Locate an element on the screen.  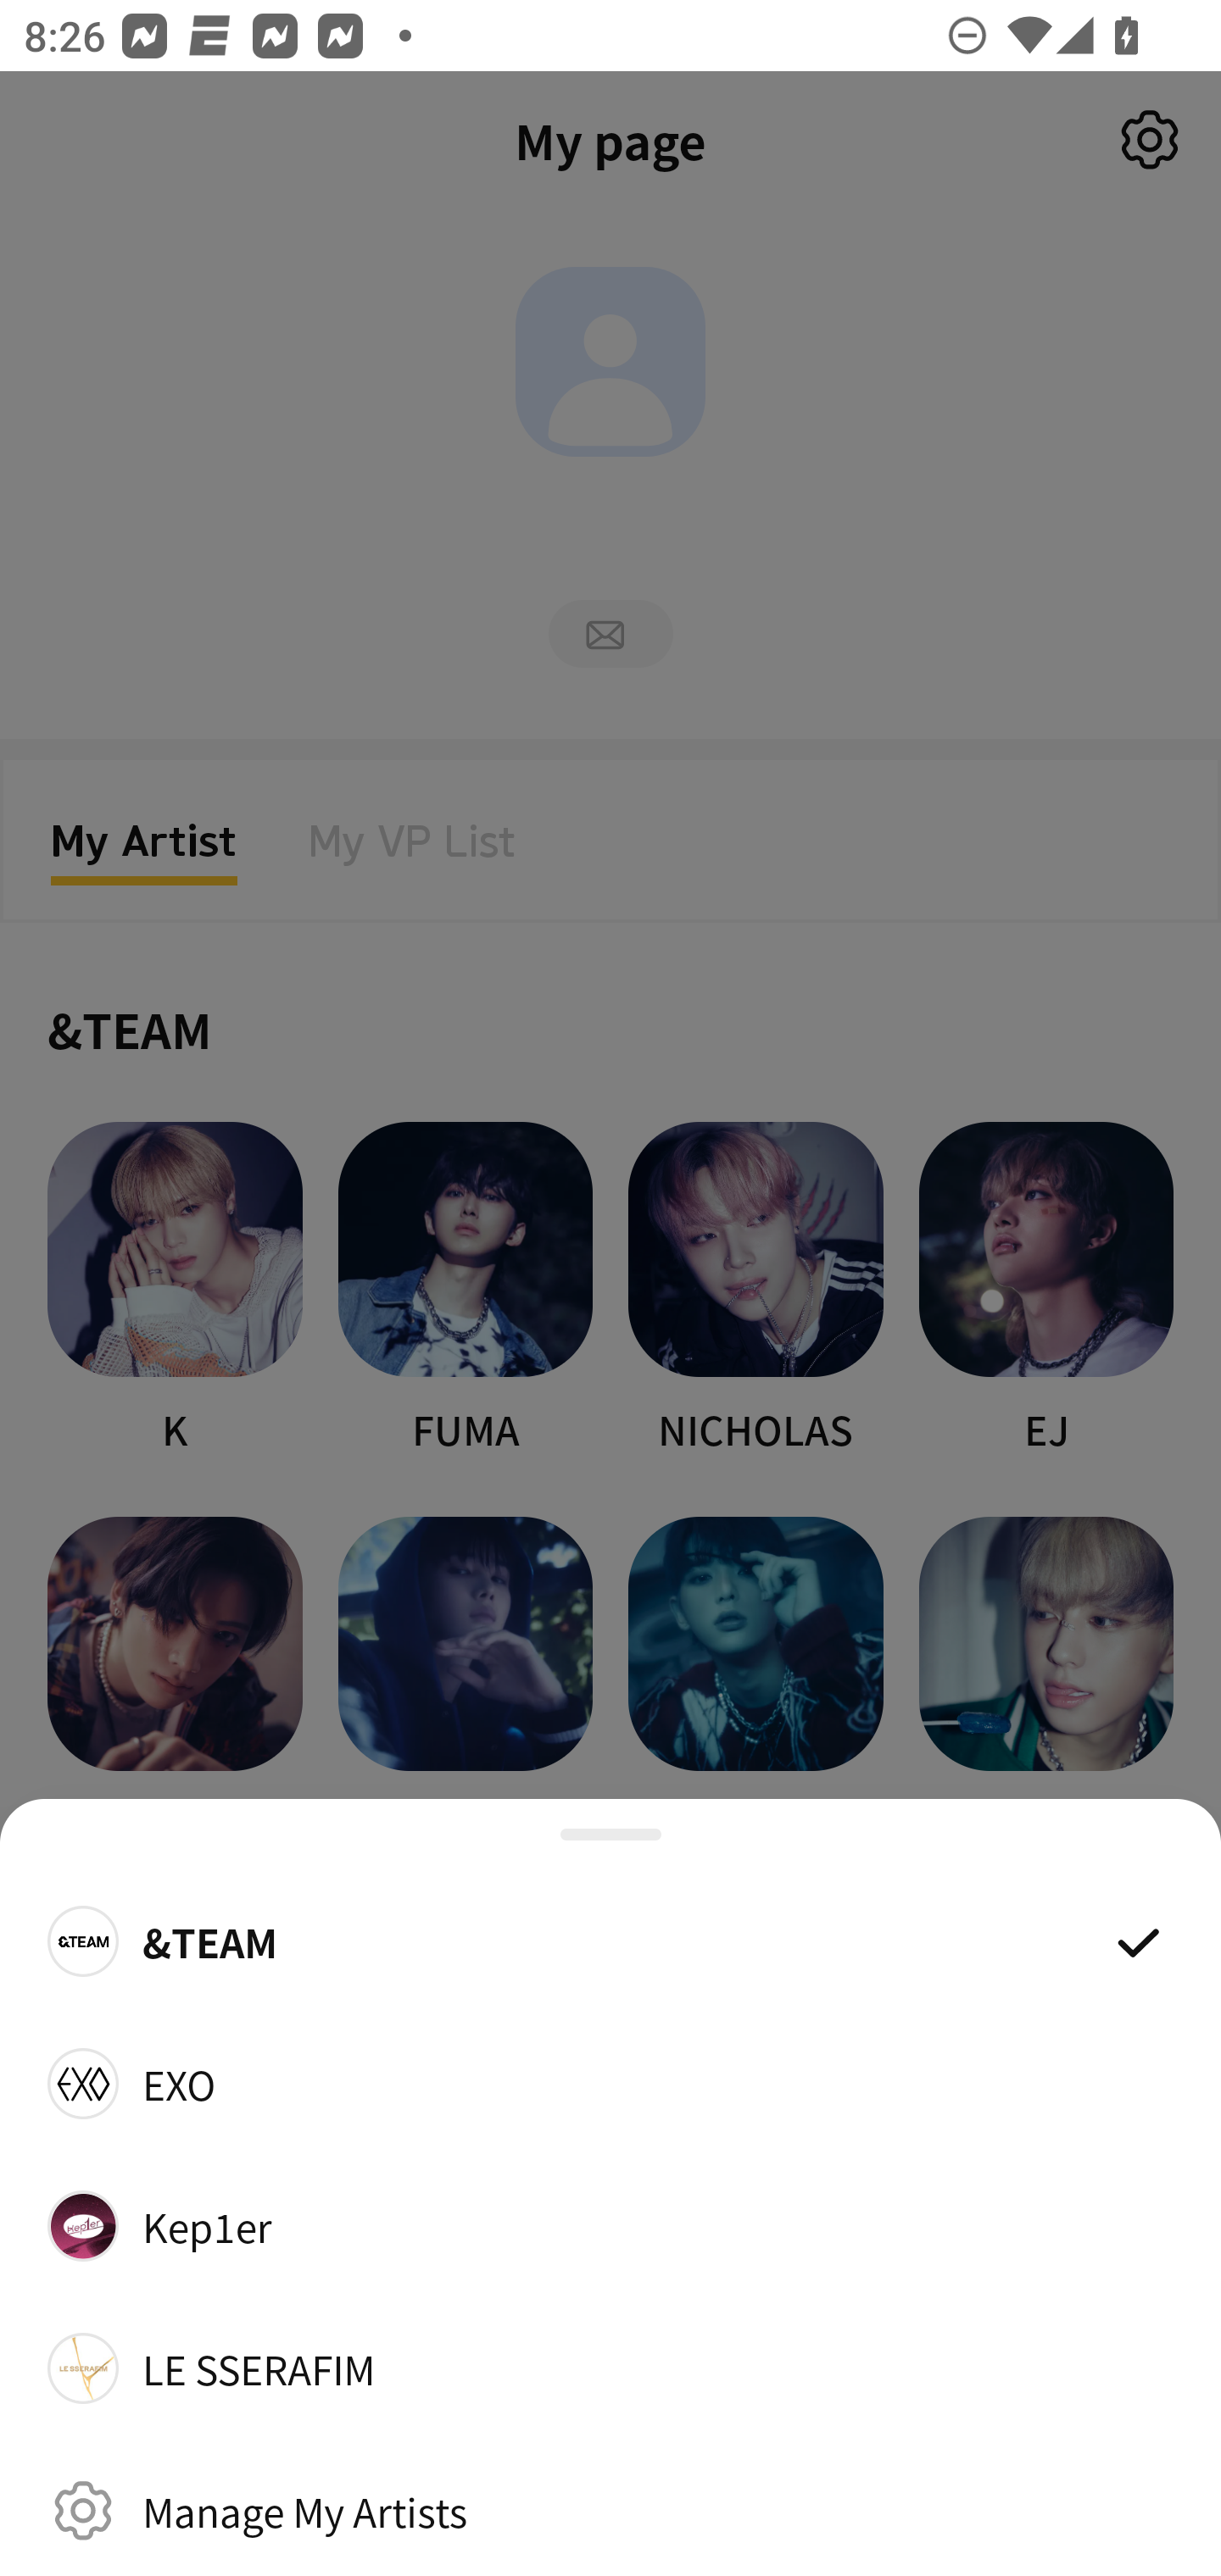
Kep1er is located at coordinates (610, 2225).